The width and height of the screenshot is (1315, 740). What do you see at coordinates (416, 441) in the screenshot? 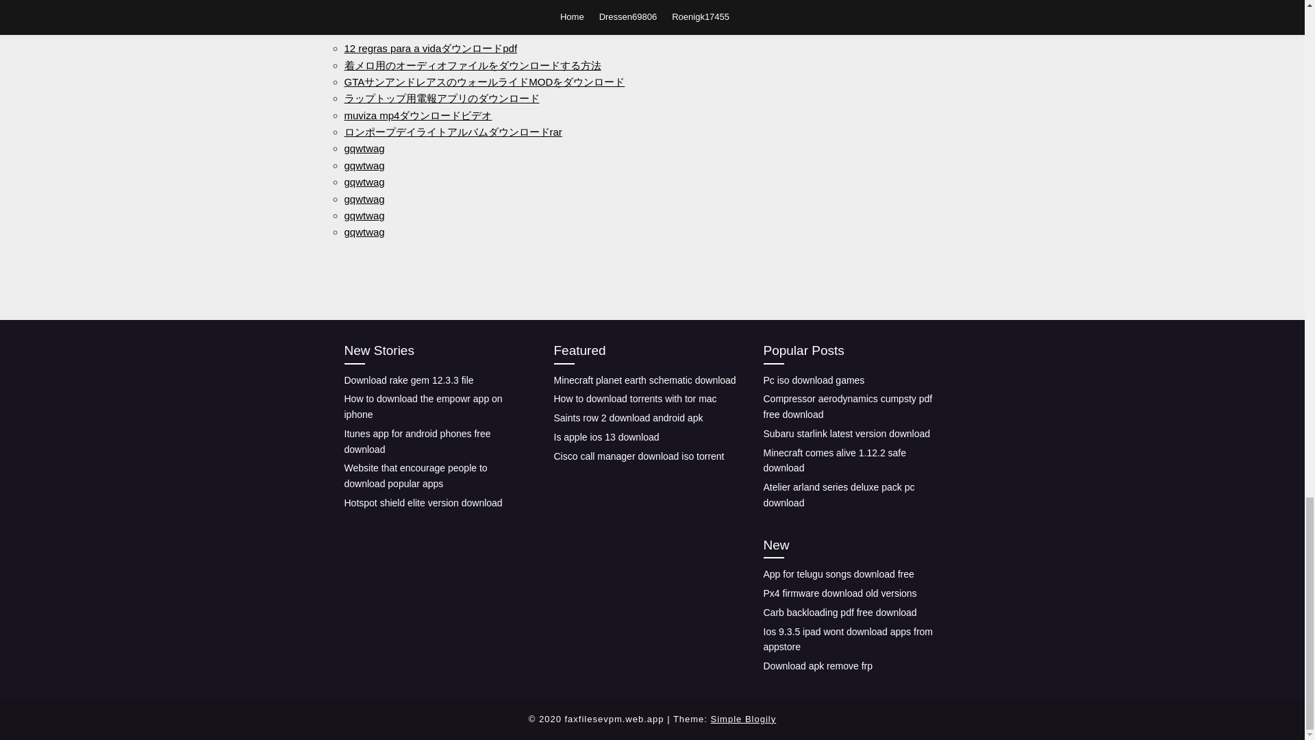
I see `Itunes app for android phones free download` at bounding box center [416, 441].